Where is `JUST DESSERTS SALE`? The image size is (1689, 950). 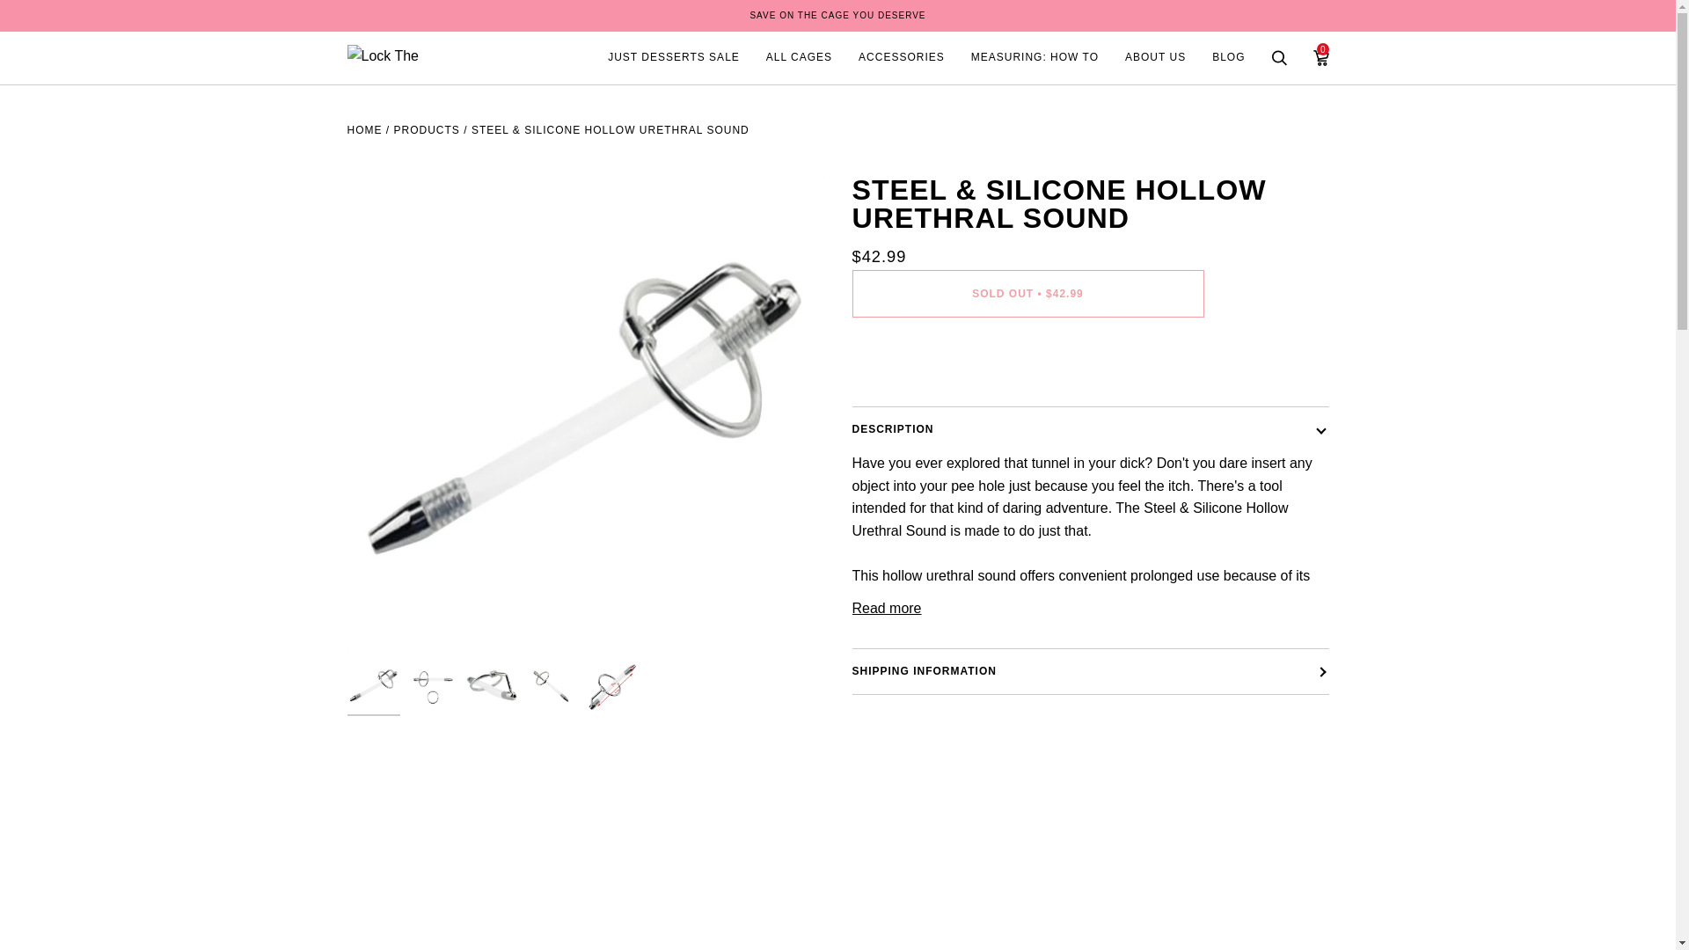 JUST DESSERTS SALE is located at coordinates (674, 58).